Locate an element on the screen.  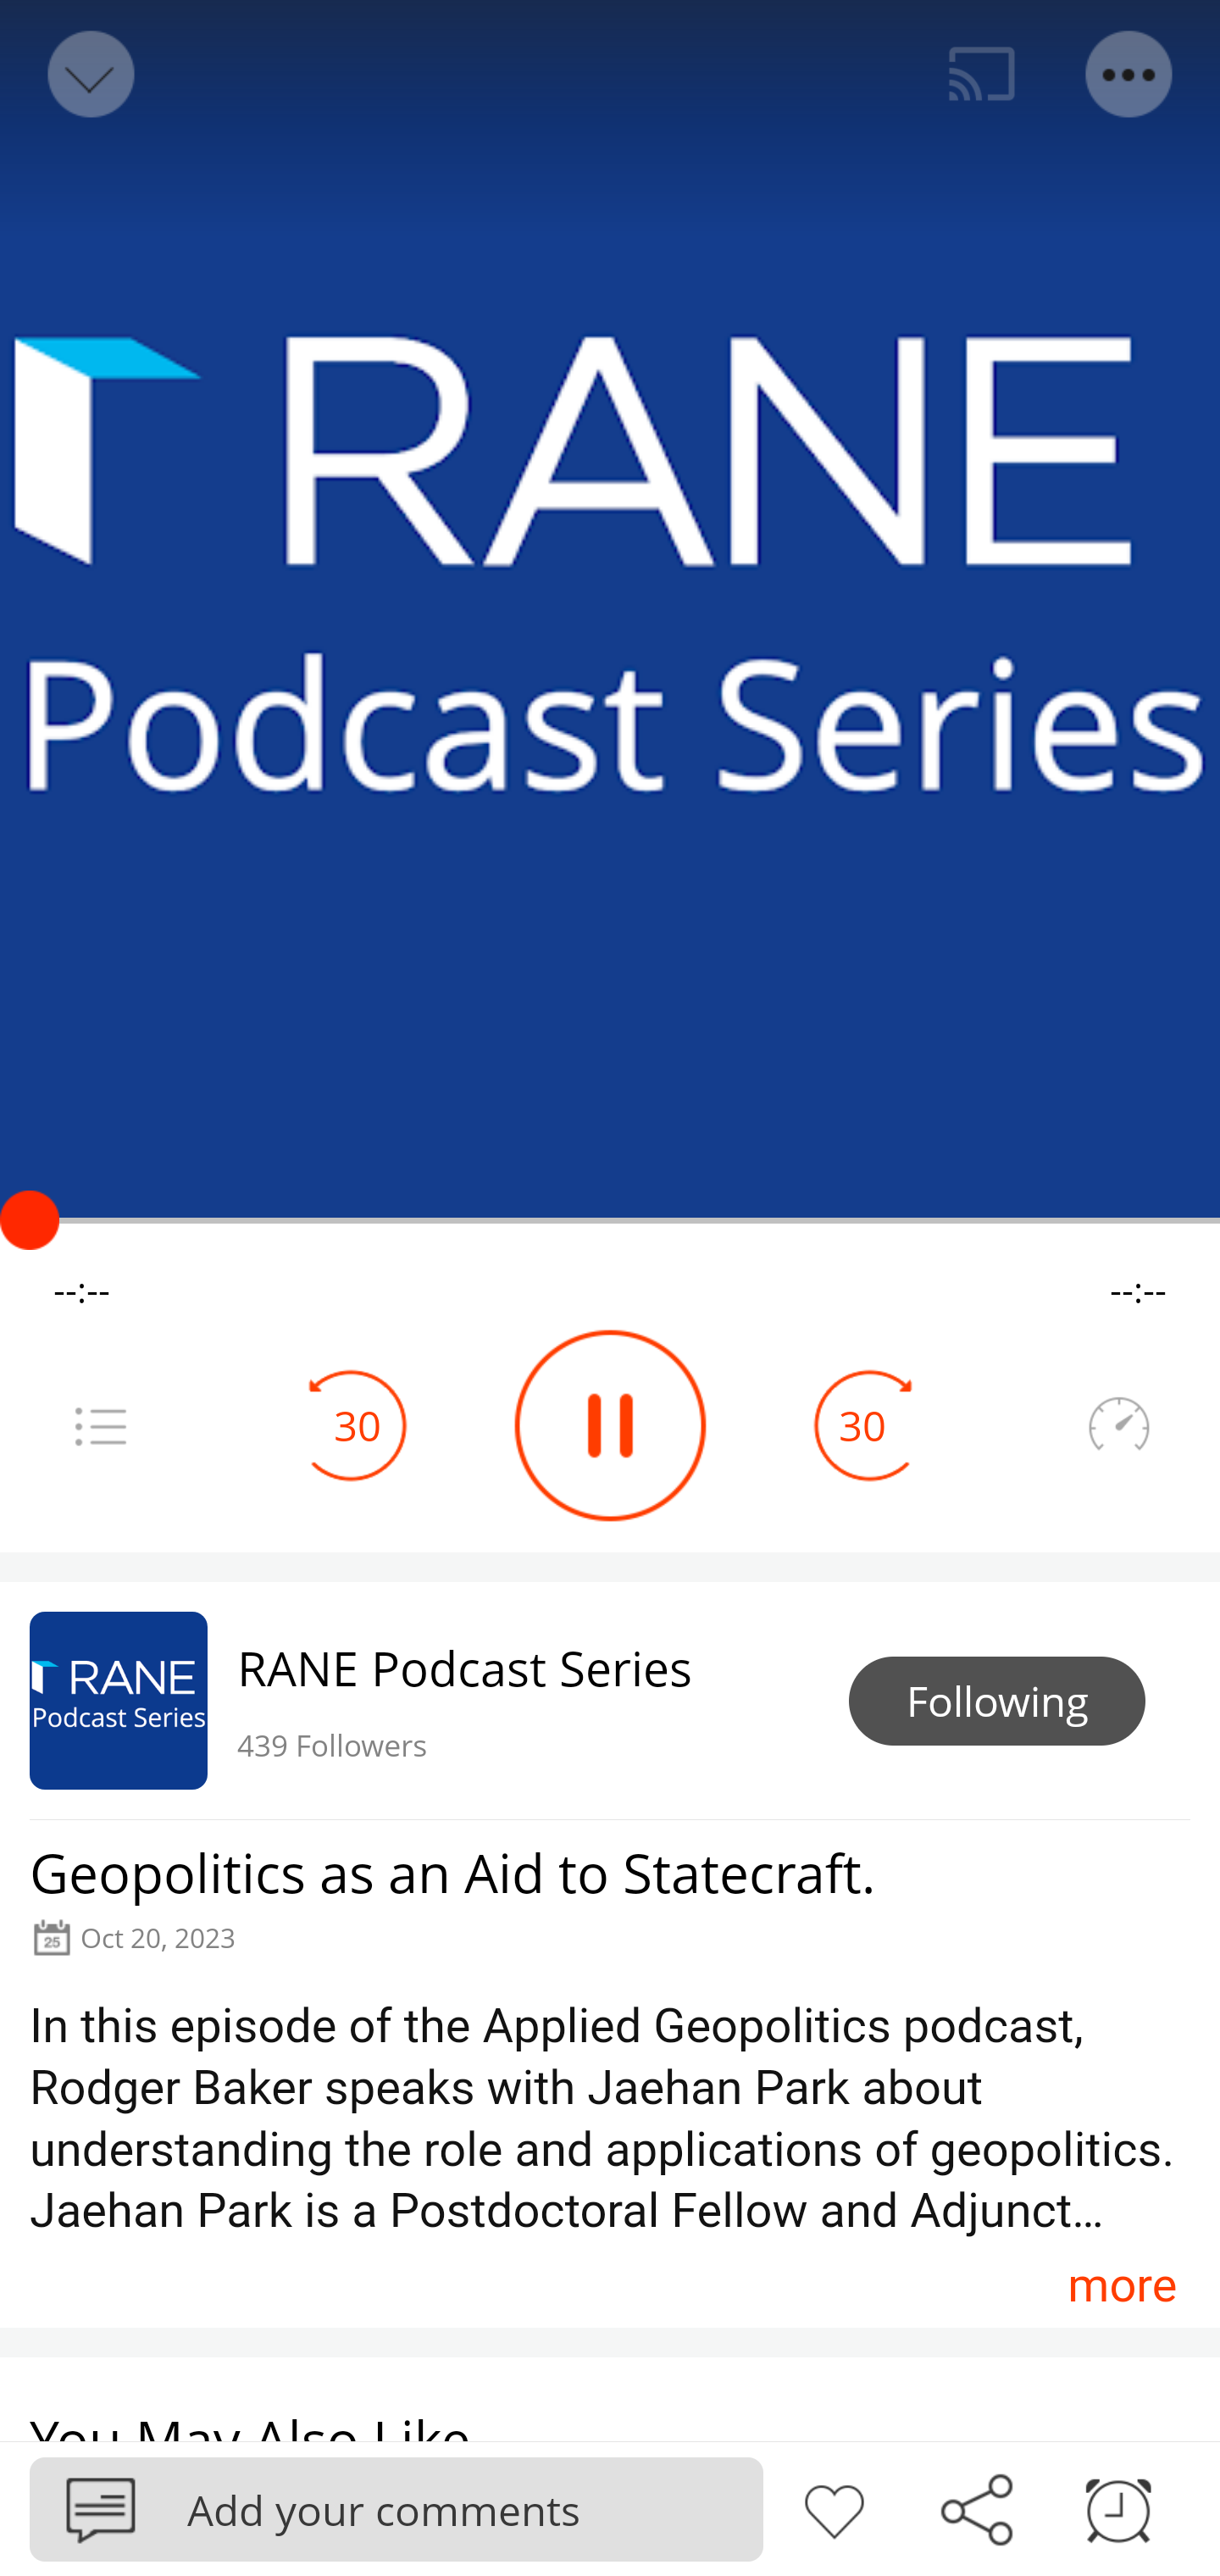
Share is located at coordinates (976, 2507).